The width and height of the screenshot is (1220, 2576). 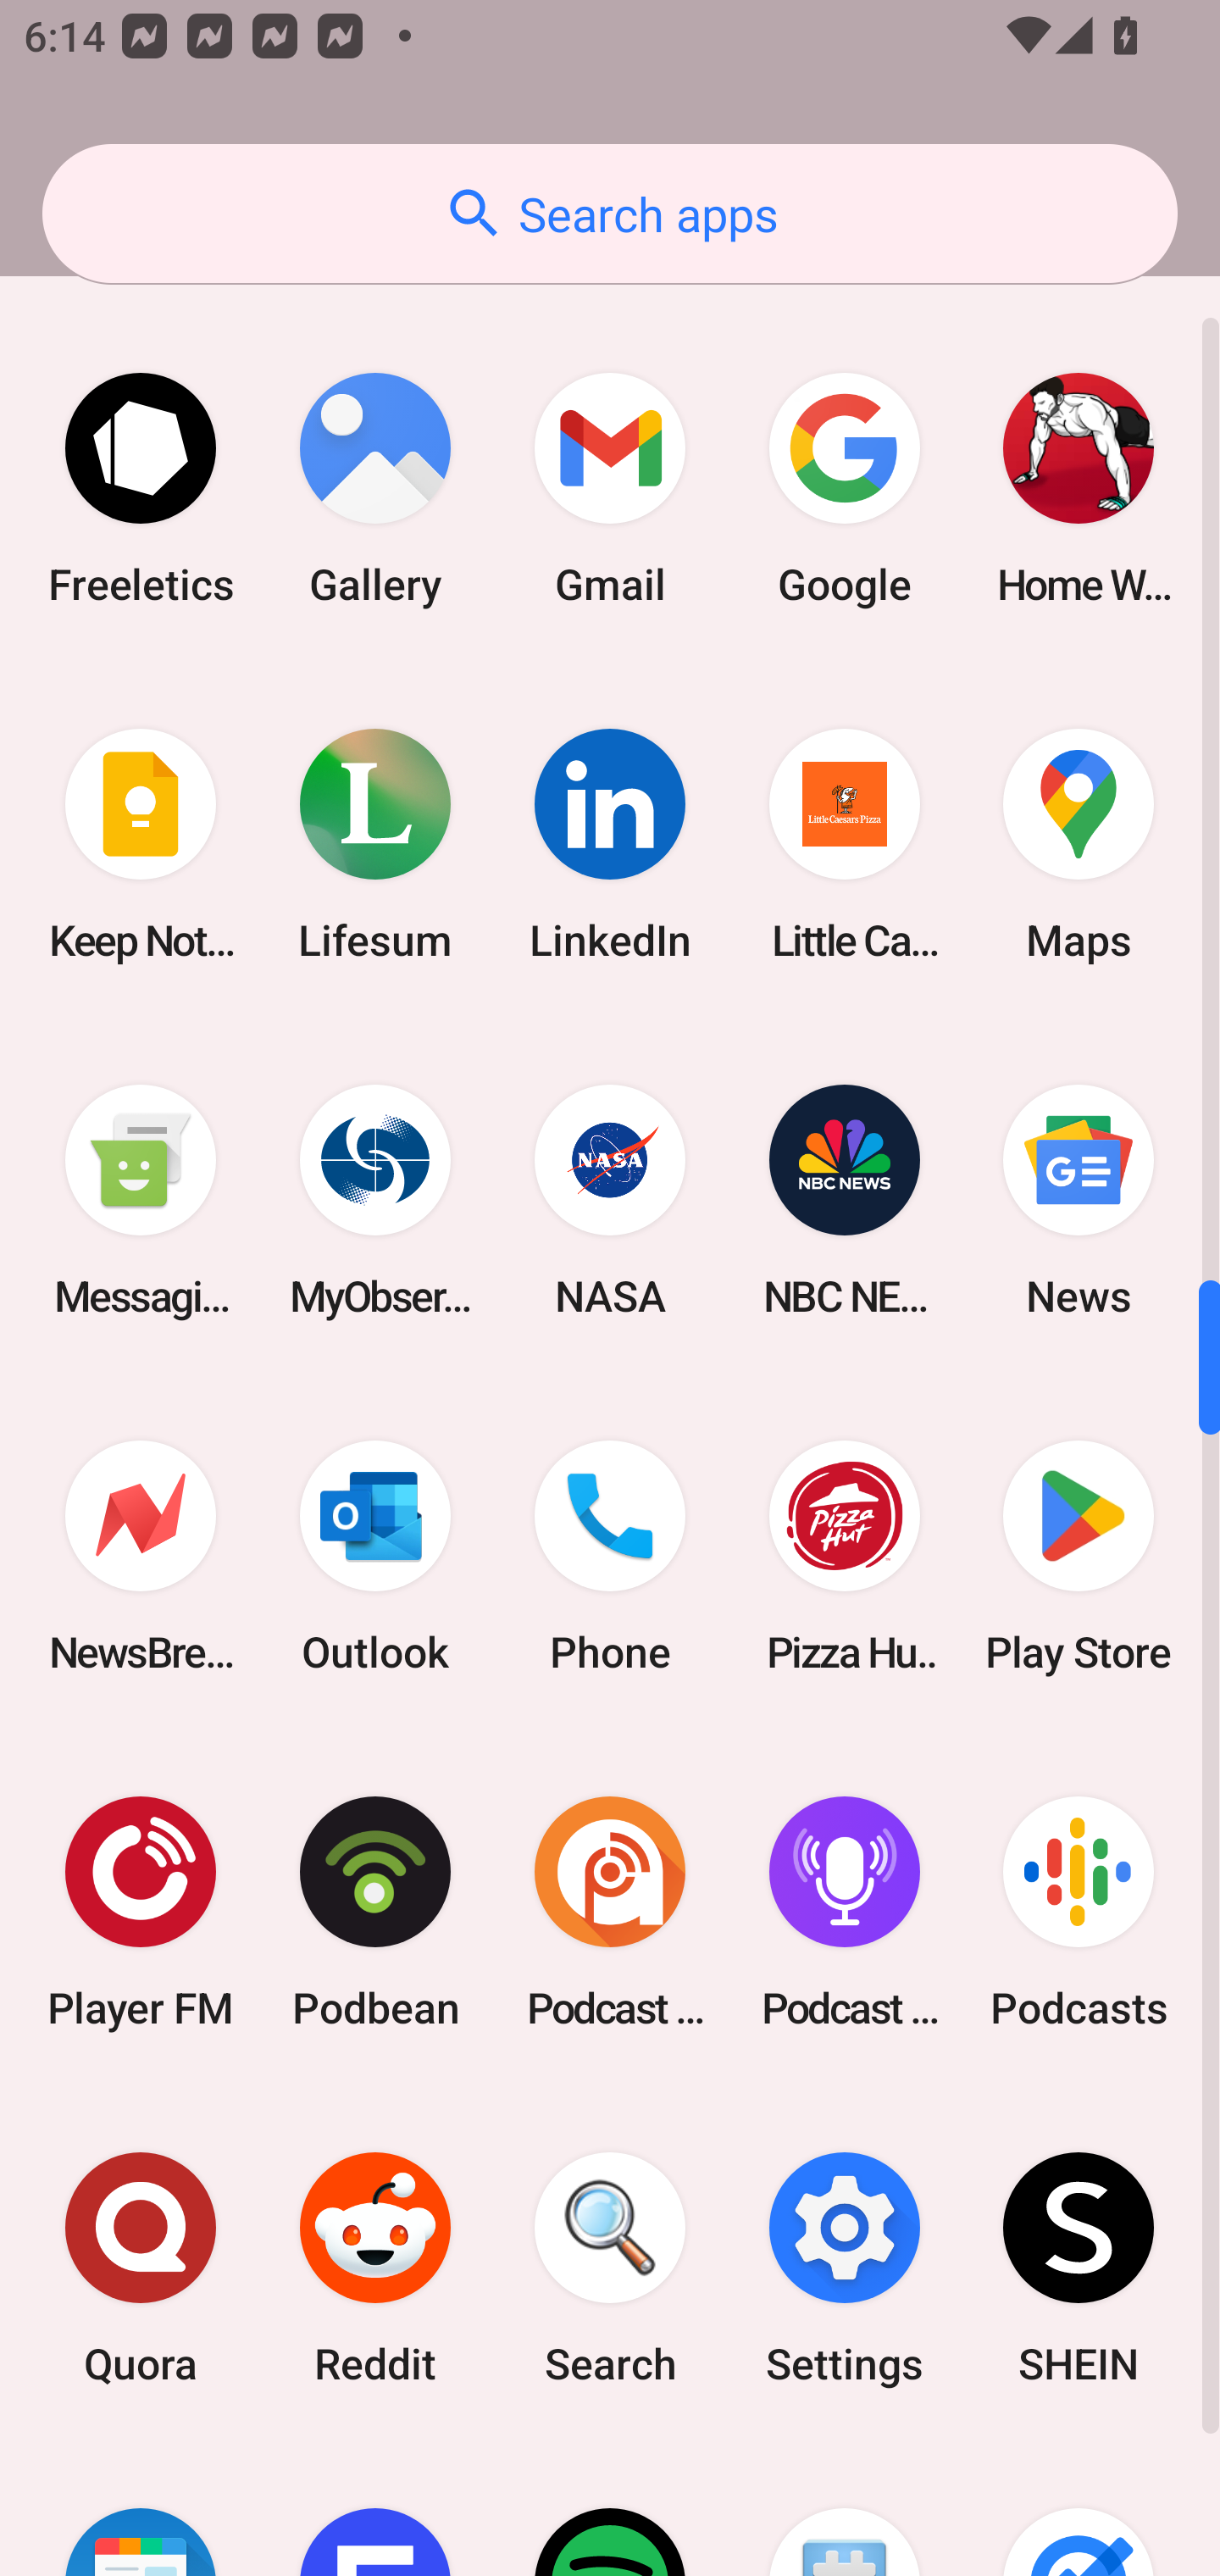 I want to click on Lifesum, so click(x=375, y=844).